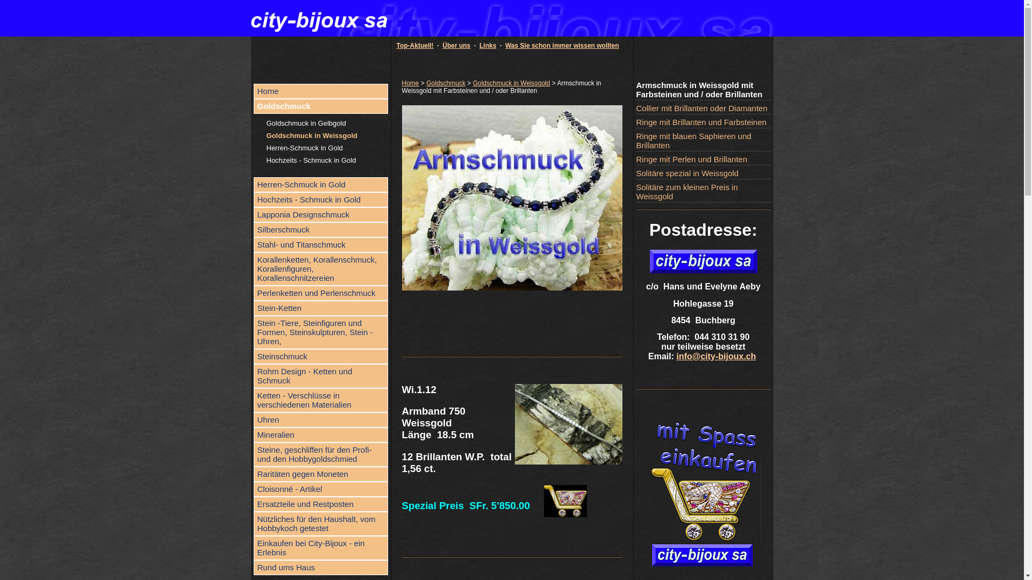 This screenshot has height=580, width=1032. Describe the element at coordinates (321, 435) in the screenshot. I see `Mineralien` at that location.